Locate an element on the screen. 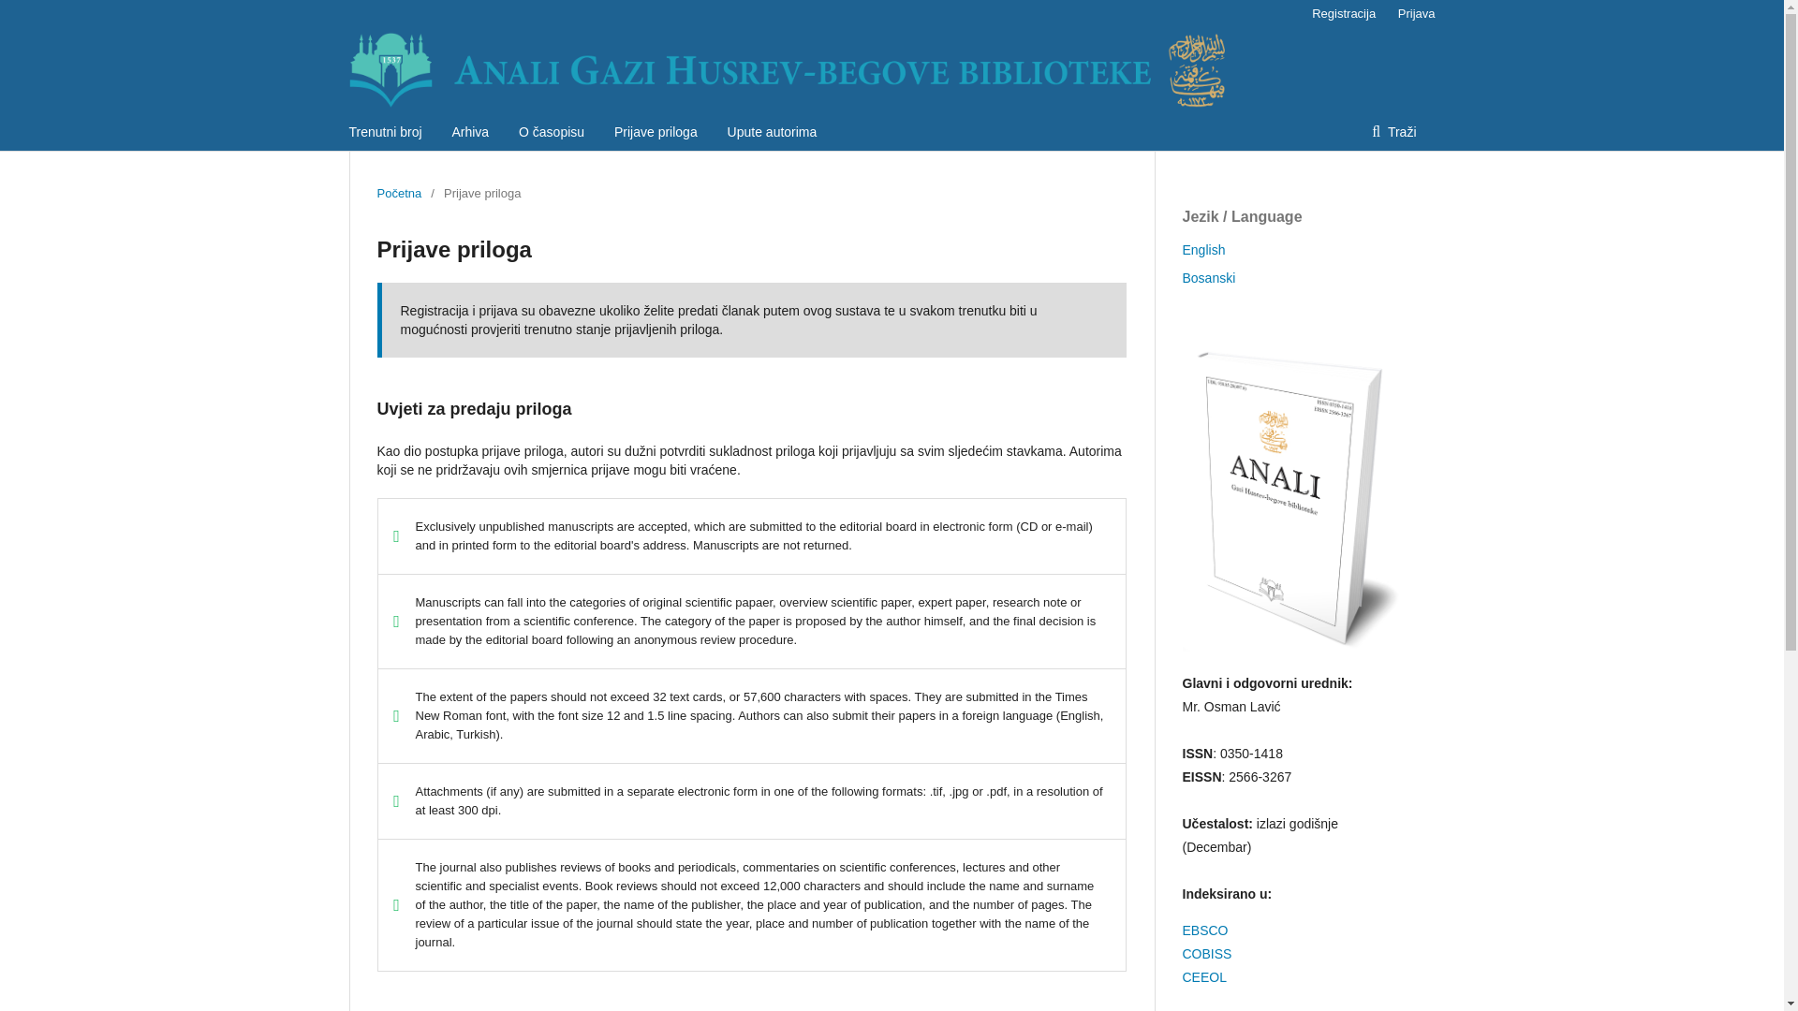 Image resolution: width=1798 pixels, height=1011 pixels. Arhiva is located at coordinates (470, 131).